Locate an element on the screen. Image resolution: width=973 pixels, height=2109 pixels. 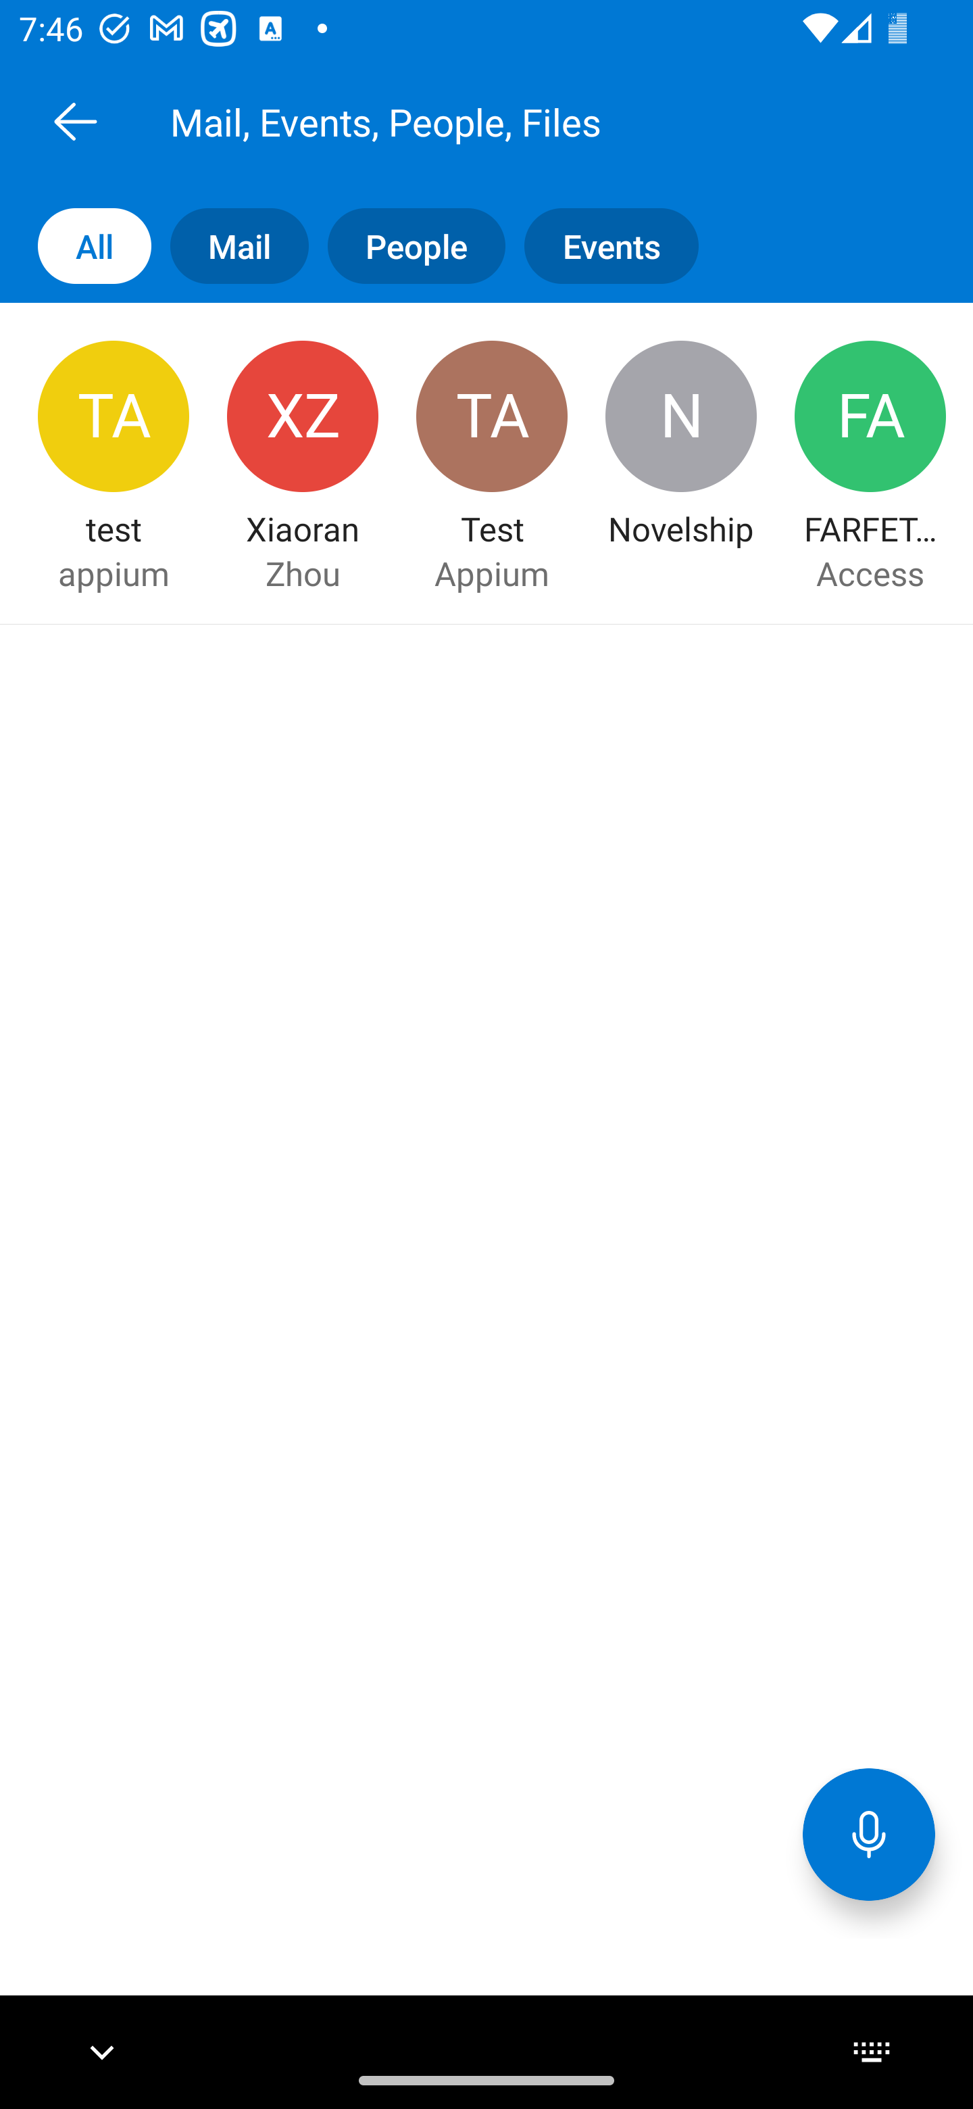
Voice Assistant is located at coordinates (869, 1833).